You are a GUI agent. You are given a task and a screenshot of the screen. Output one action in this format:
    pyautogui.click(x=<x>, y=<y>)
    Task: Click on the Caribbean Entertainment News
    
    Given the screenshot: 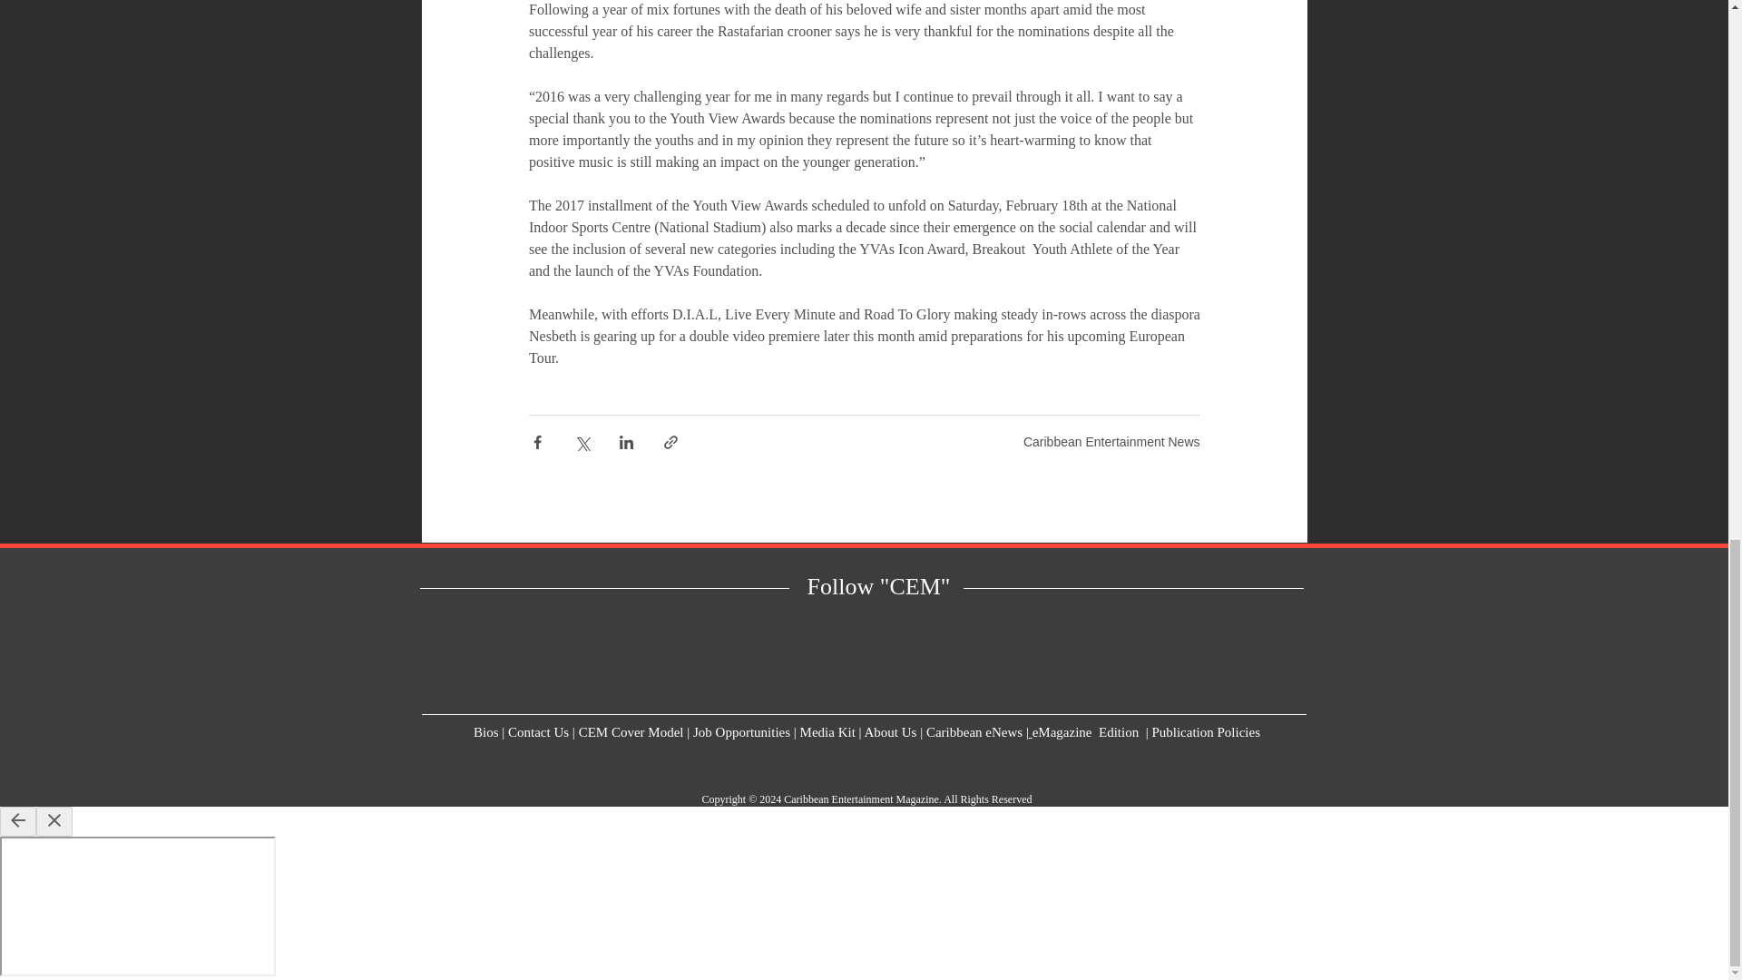 What is the action you would take?
    pyautogui.click(x=1111, y=441)
    